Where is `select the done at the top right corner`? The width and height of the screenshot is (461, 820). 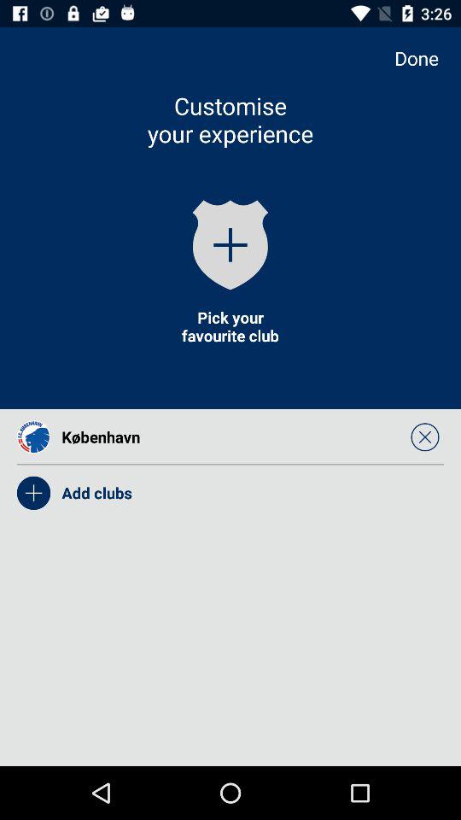
select the done at the top right corner is located at coordinates (425, 58).